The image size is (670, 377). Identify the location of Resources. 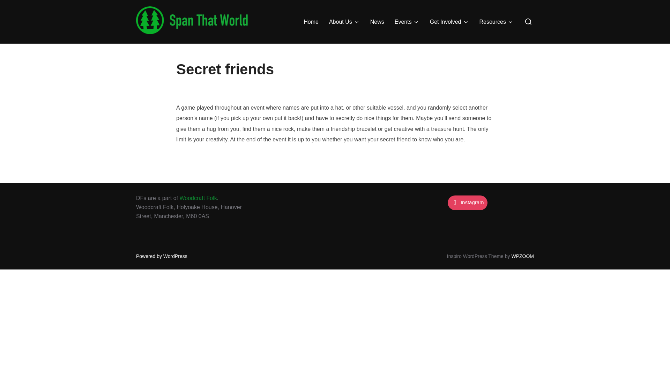
(497, 22).